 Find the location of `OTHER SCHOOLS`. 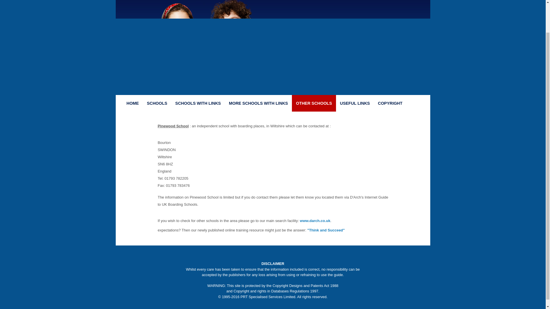

OTHER SCHOOLS is located at coordinates (314, 103).